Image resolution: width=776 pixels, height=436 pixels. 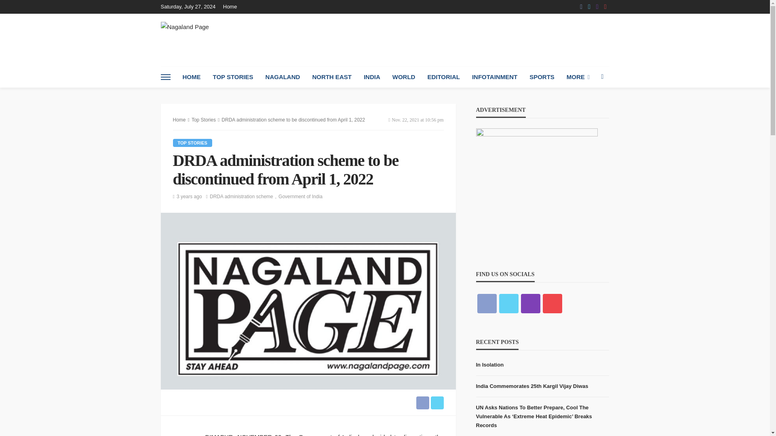 What do you see at coordinates (444, 77) in the screenshot?
I see `EDITORIAL` at bounding box center [444, 77].